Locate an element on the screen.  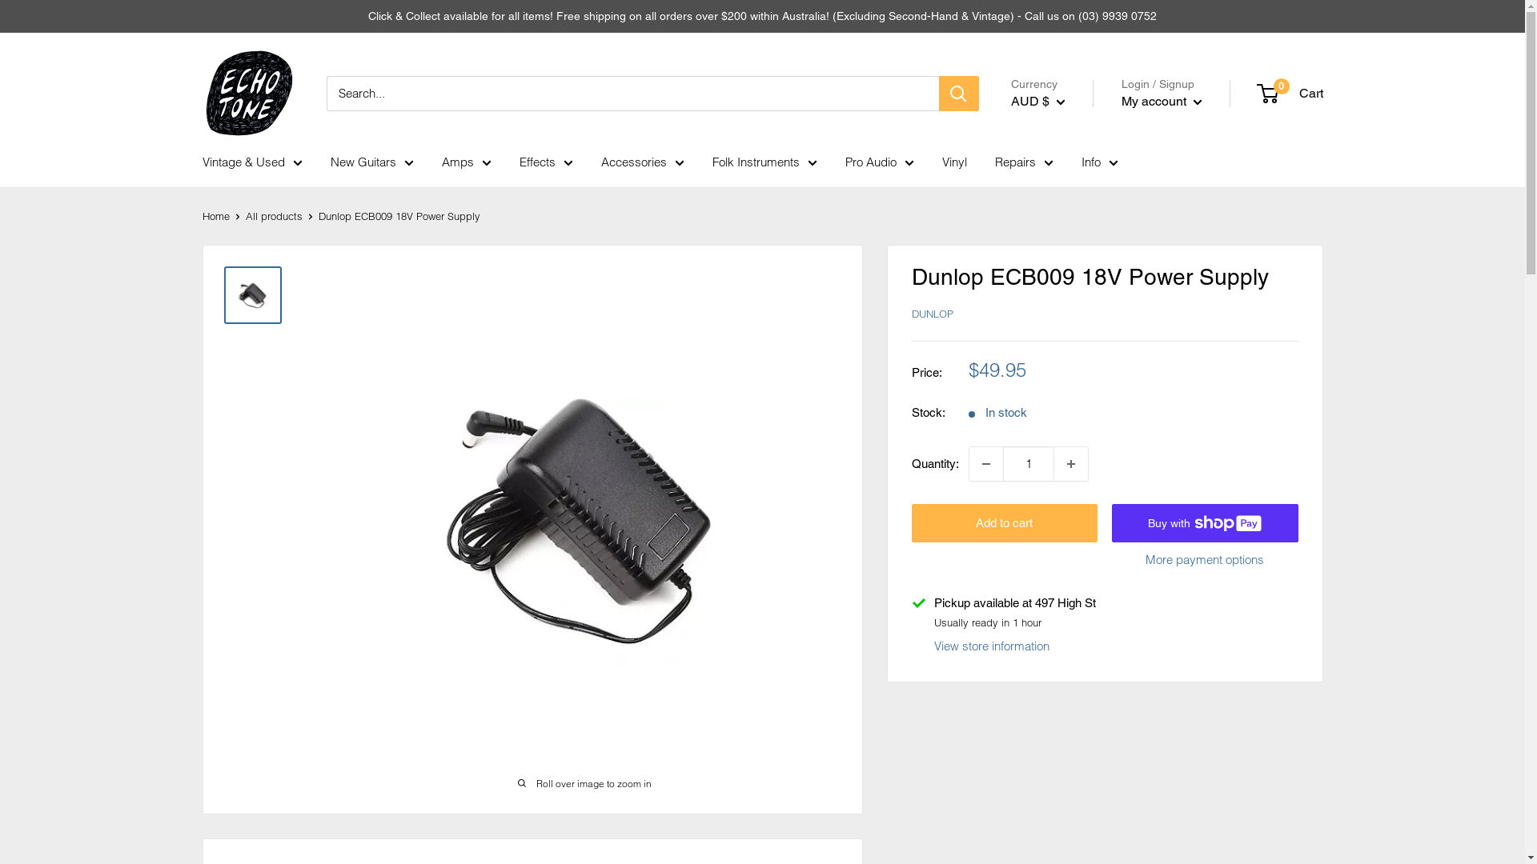
CZK is located at coordinates (244, 249).